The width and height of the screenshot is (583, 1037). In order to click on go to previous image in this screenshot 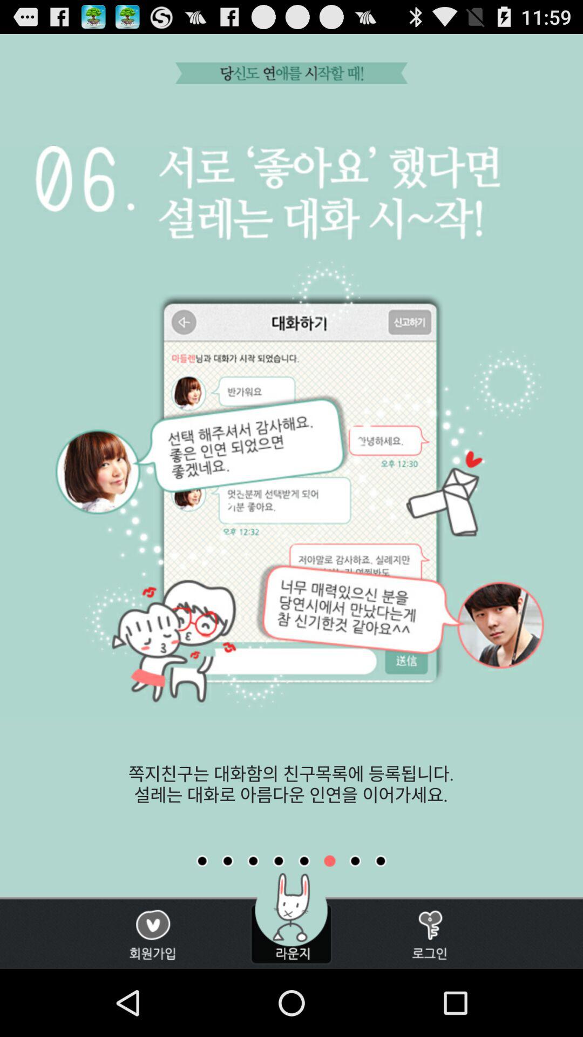, I will do `click(304, 861)`.